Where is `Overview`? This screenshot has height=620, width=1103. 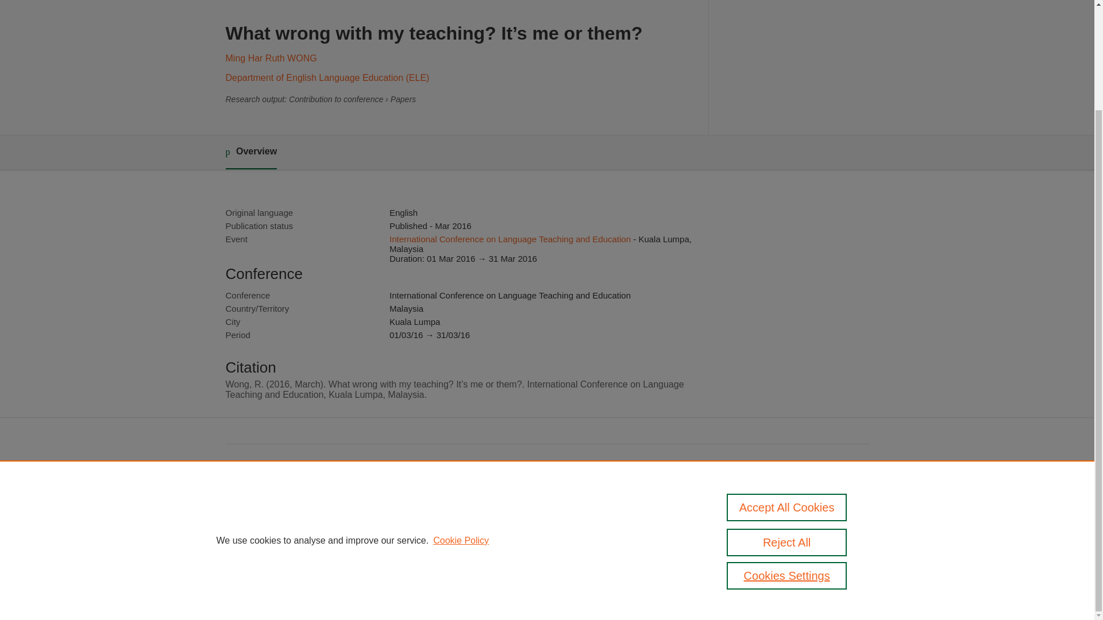
Overview is located at coordinates (250, 152).